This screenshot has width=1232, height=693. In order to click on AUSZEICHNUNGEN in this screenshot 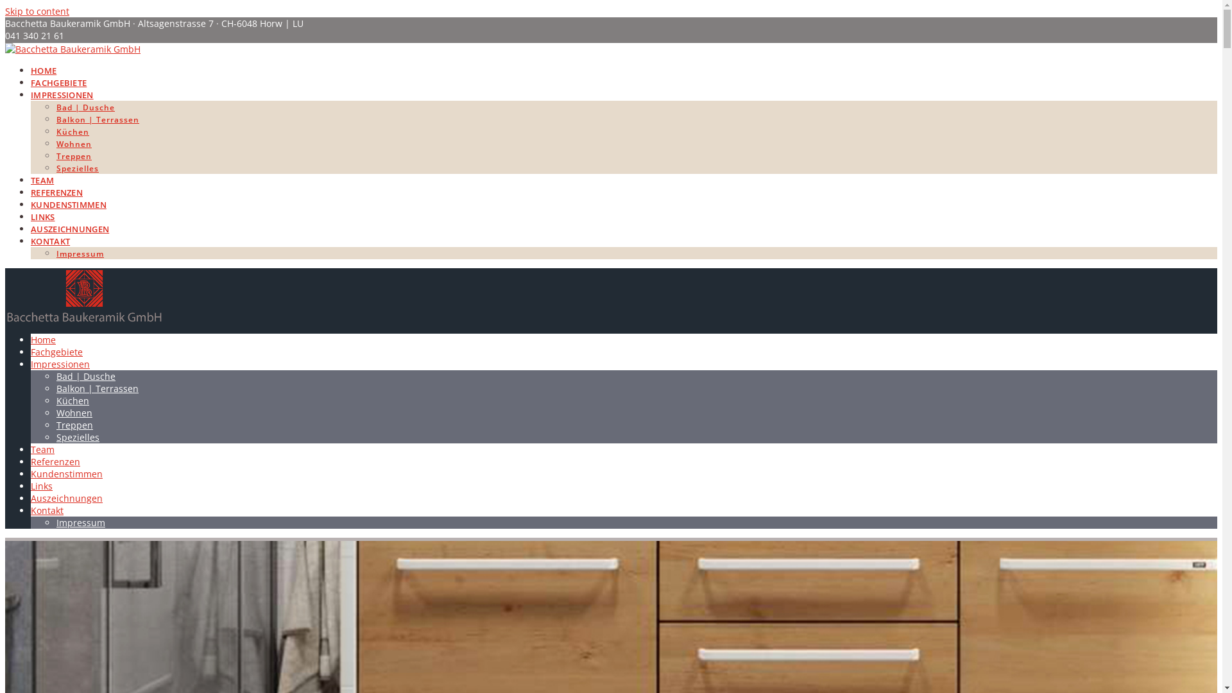, I will do `click(70, 230)`.